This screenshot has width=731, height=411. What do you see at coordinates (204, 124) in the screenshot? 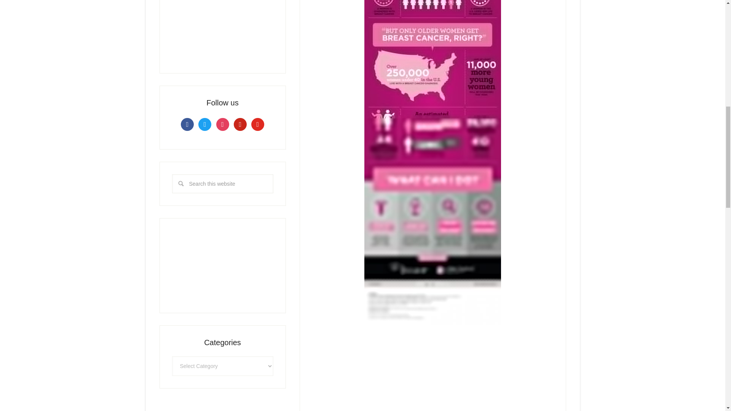
I see `Twitter` at bounding box center [204, 124].